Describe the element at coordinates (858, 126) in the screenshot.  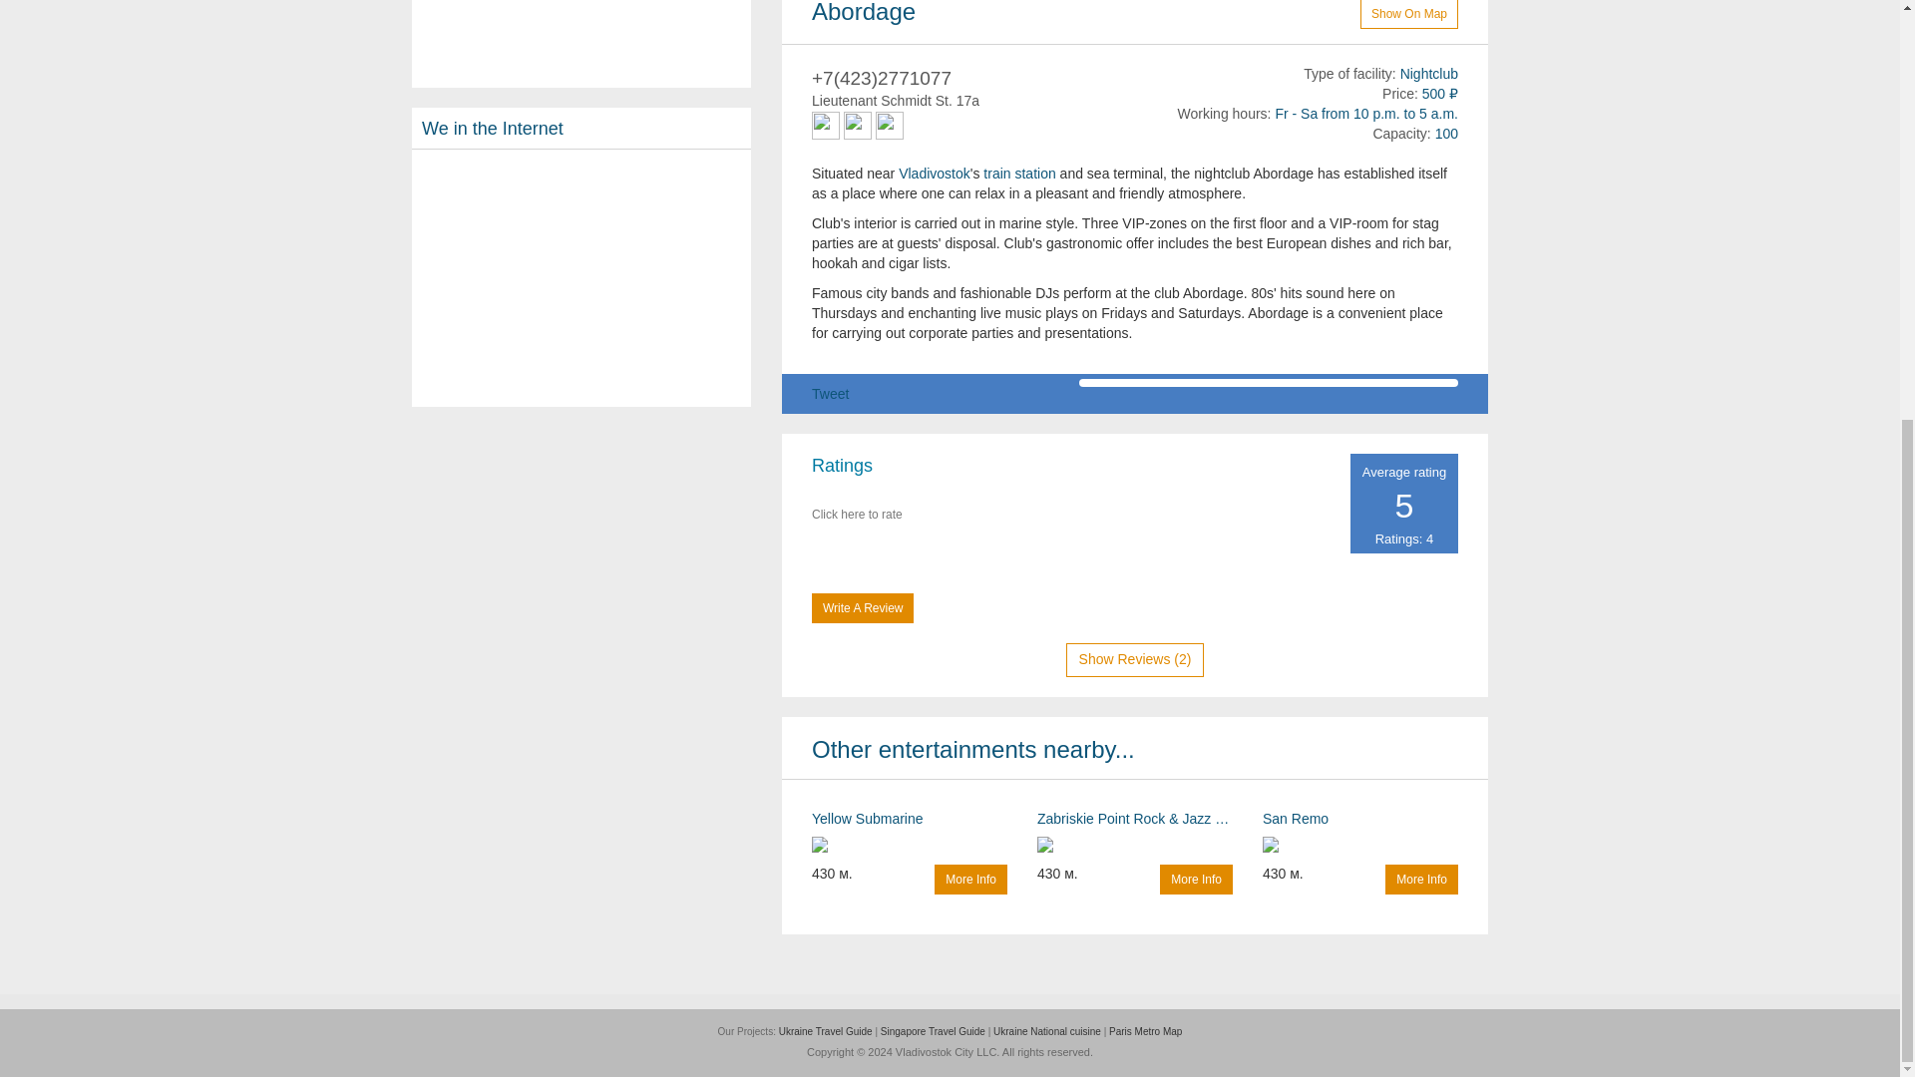
I see `Payment with credit card: Visa  MasterCard ` at that location.